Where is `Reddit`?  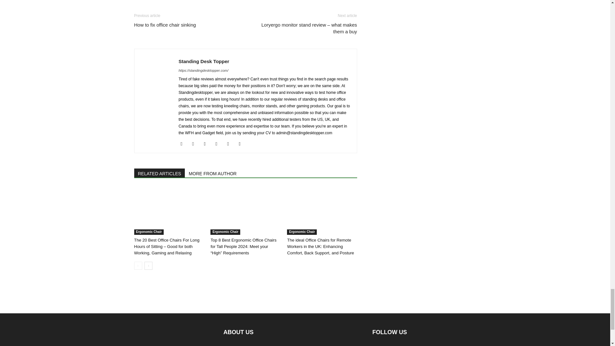 Reddit is located at coordinates (230, 144).